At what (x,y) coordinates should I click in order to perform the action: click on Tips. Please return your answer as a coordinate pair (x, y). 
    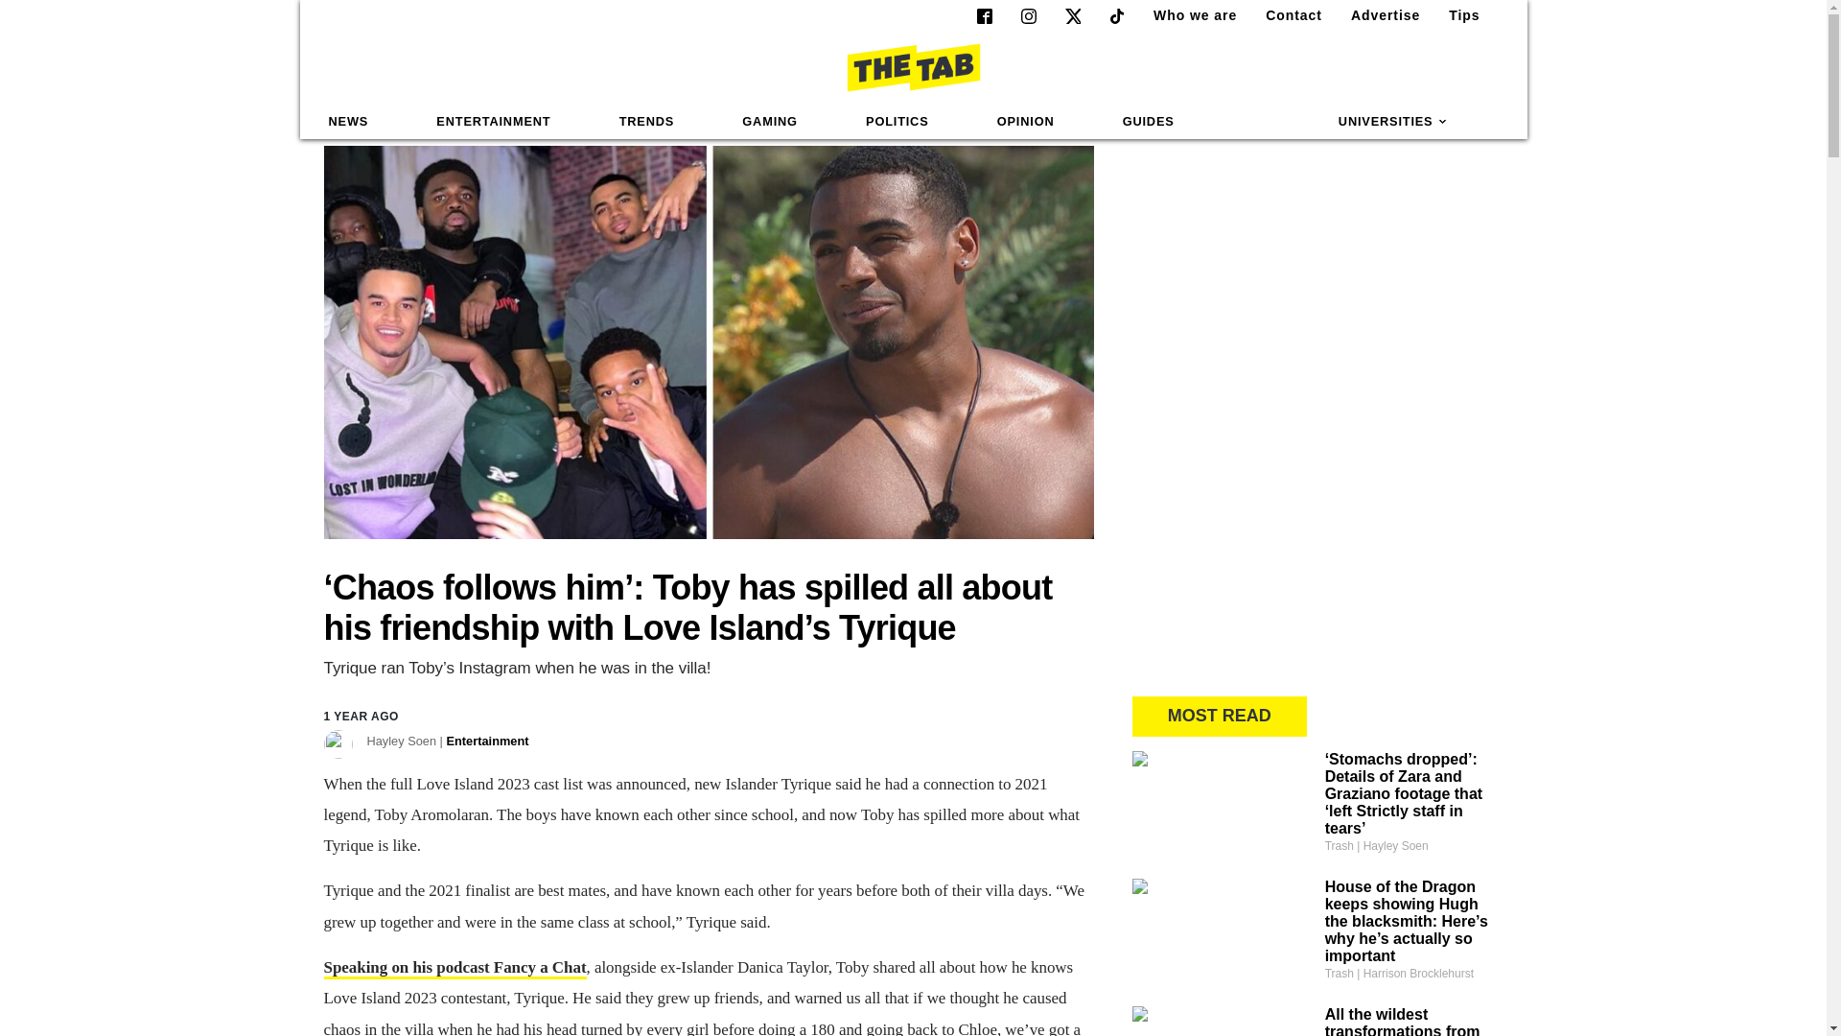
    Looking at the image, I should click on (1456, 15).